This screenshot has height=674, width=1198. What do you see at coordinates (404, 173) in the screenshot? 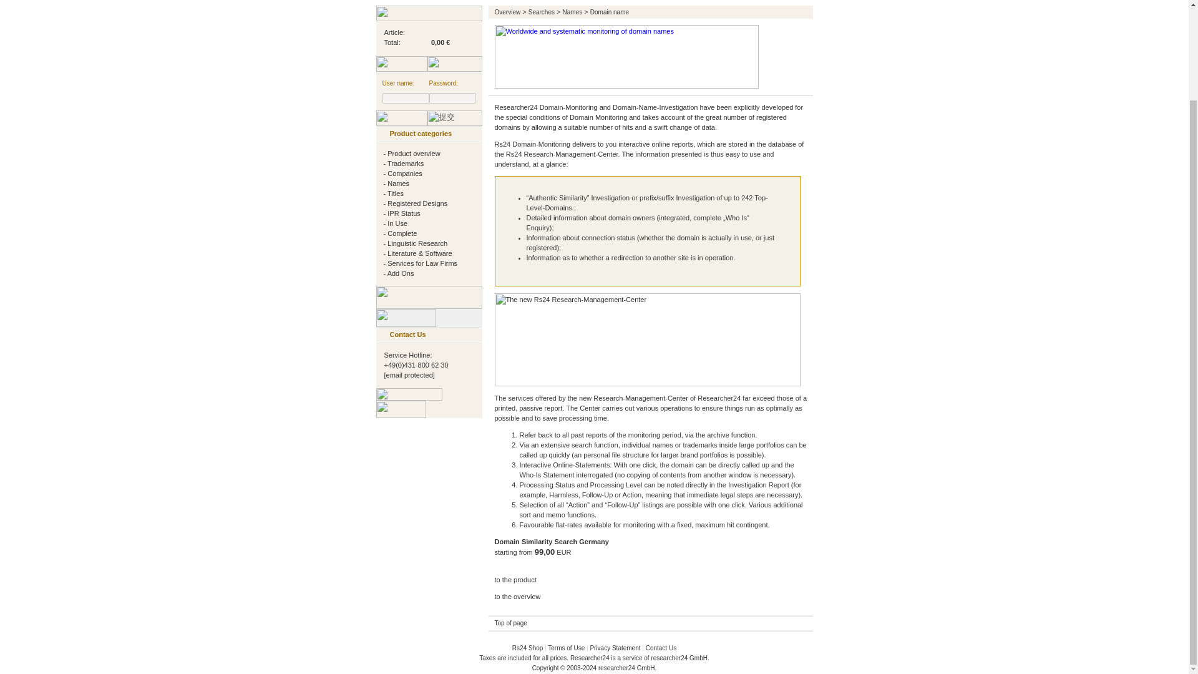
I see `Companies` at bounding box center [404, 173].